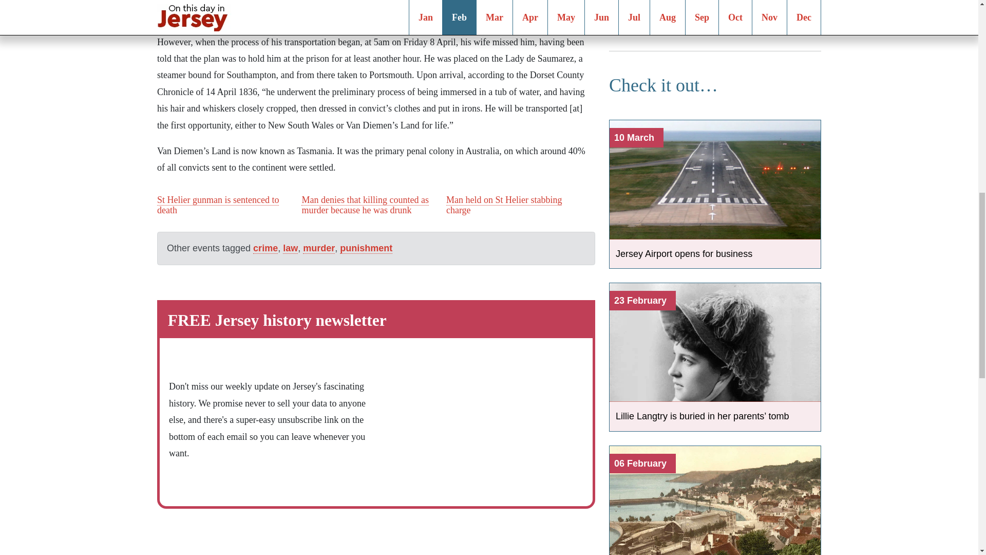 This screenshot has width=986, height=555. What do you see at coordinates (218, 206) in the screenshot?
I see `St Helier gunman is sentenced to death` at bounding box center [218, 206].